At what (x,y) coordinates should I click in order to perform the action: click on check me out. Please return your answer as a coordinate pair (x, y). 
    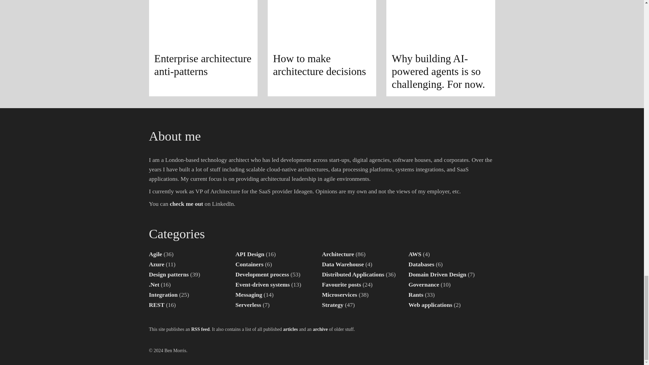
    Looking at the image, I should click on (186, 203).